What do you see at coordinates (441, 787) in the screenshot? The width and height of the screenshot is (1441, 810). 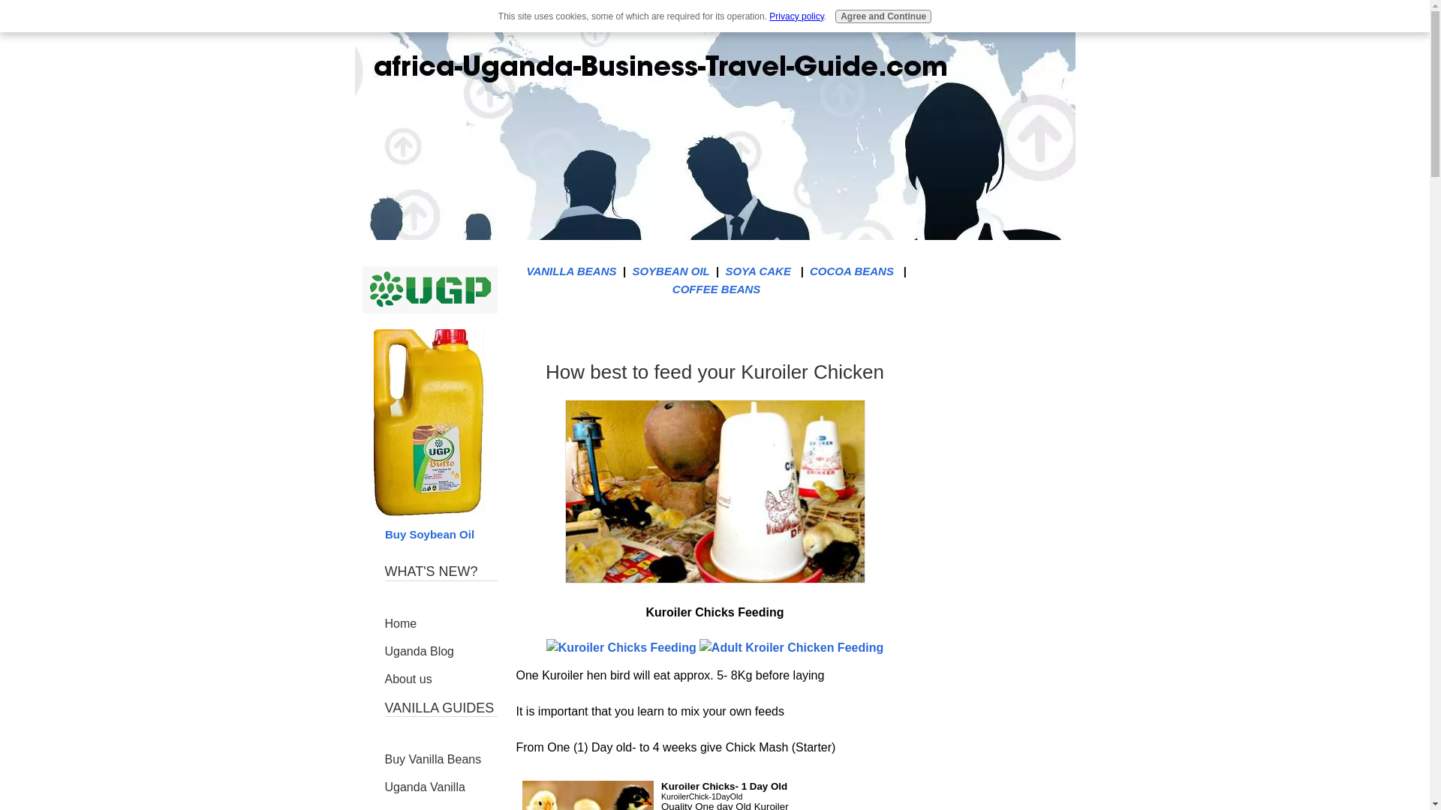 I see `Uganda Vanilla` at bounding box center [441, 787].